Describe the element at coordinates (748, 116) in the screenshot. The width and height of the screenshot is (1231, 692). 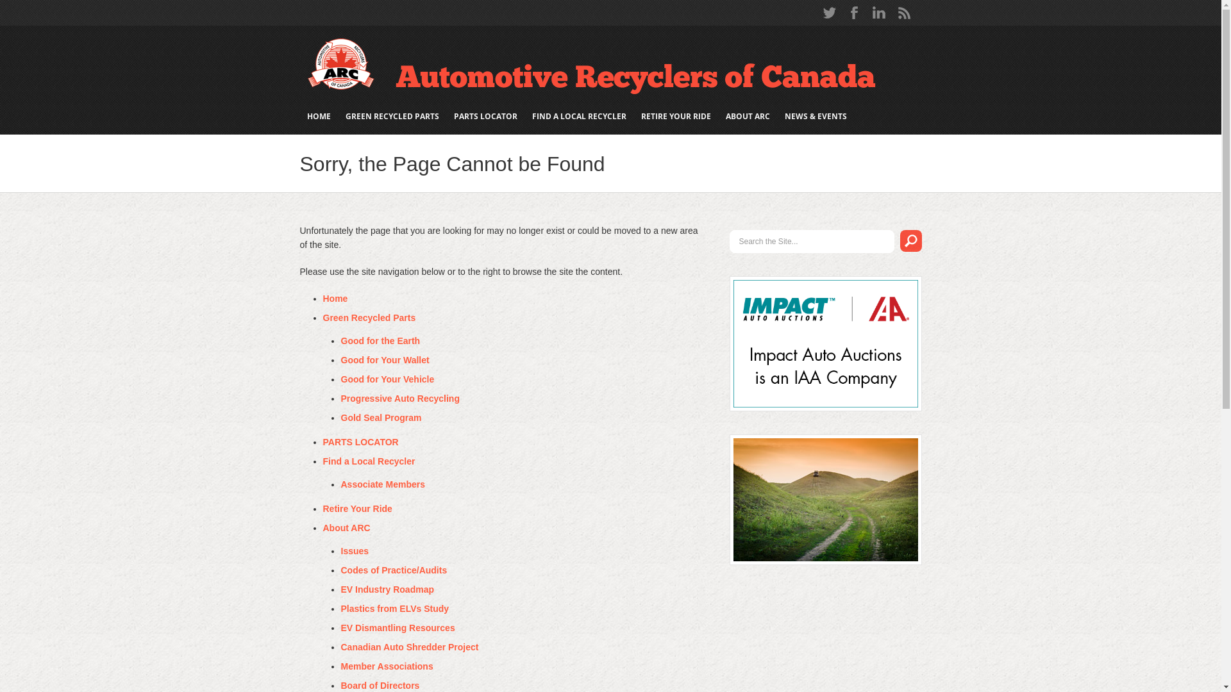
I see `ABOUT ARC` at that location.